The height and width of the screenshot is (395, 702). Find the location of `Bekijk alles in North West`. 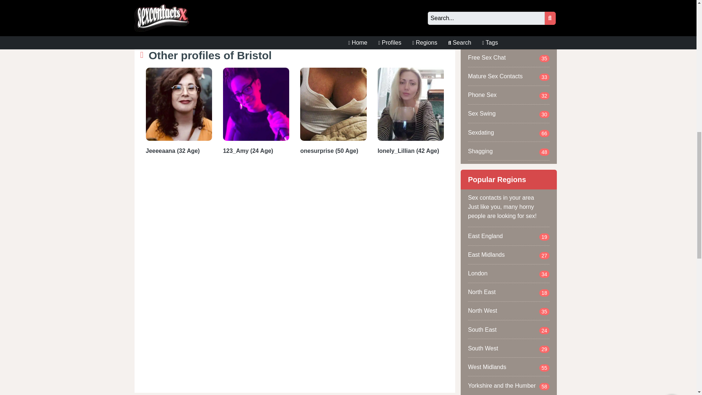

Bekijk alles in North West is located at coordinates (509, 311).